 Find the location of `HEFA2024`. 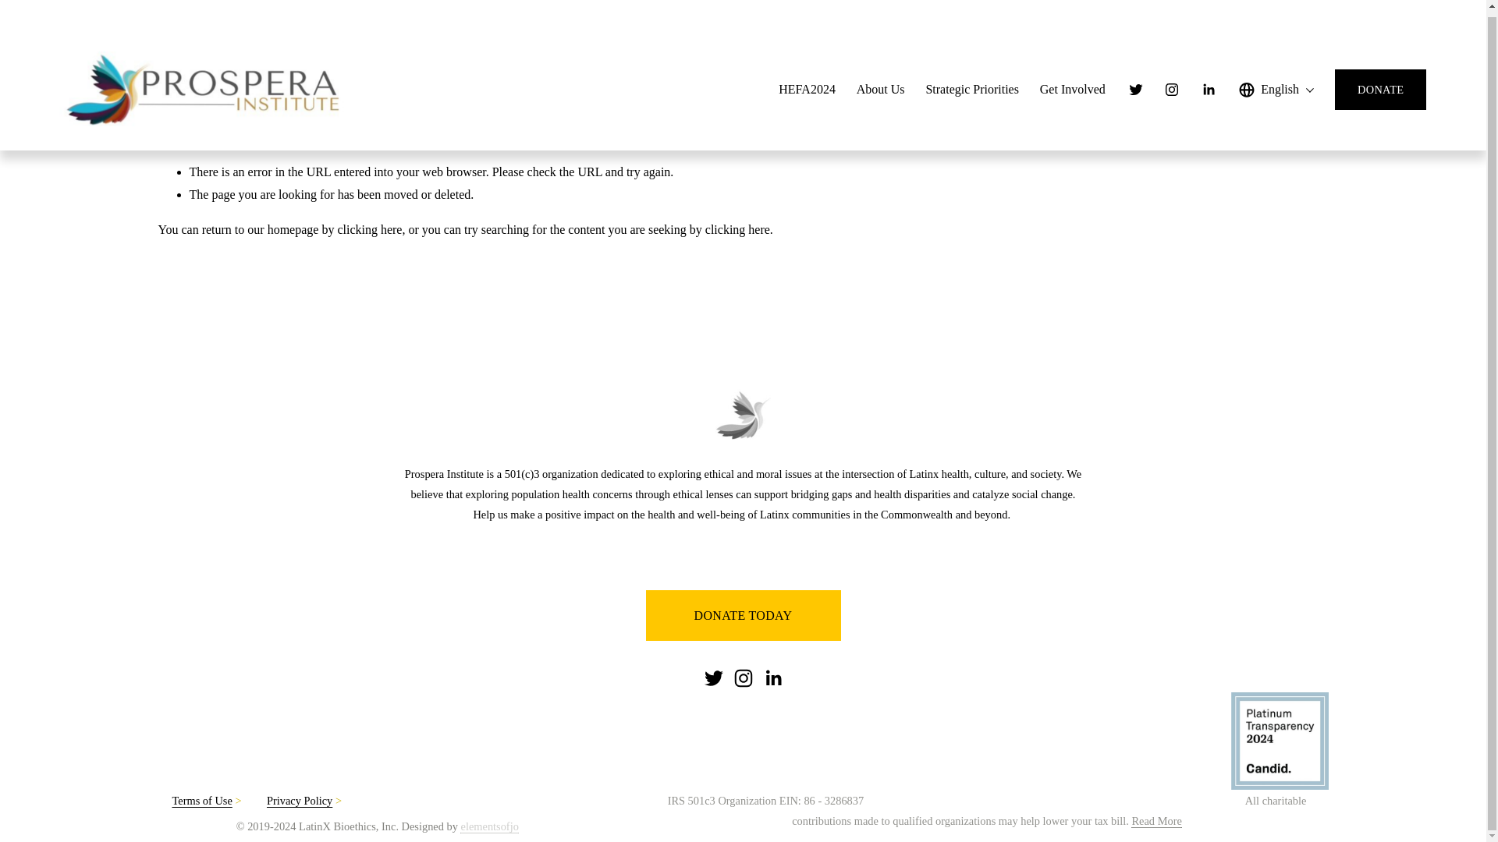

HEFA2024 is located at coordinates (807, 84).